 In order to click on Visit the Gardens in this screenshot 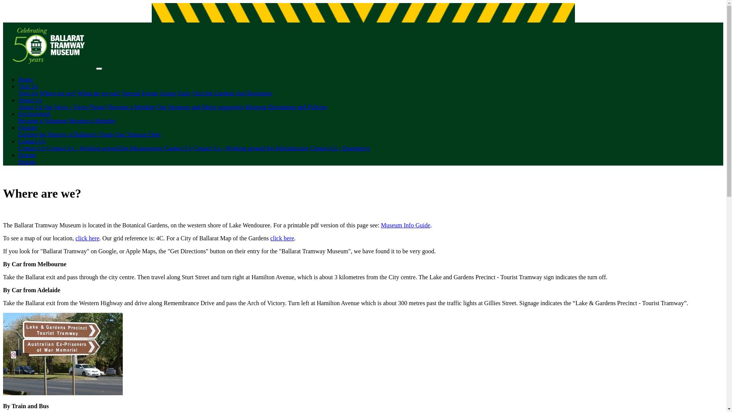, I will do `click(213, 93)`.